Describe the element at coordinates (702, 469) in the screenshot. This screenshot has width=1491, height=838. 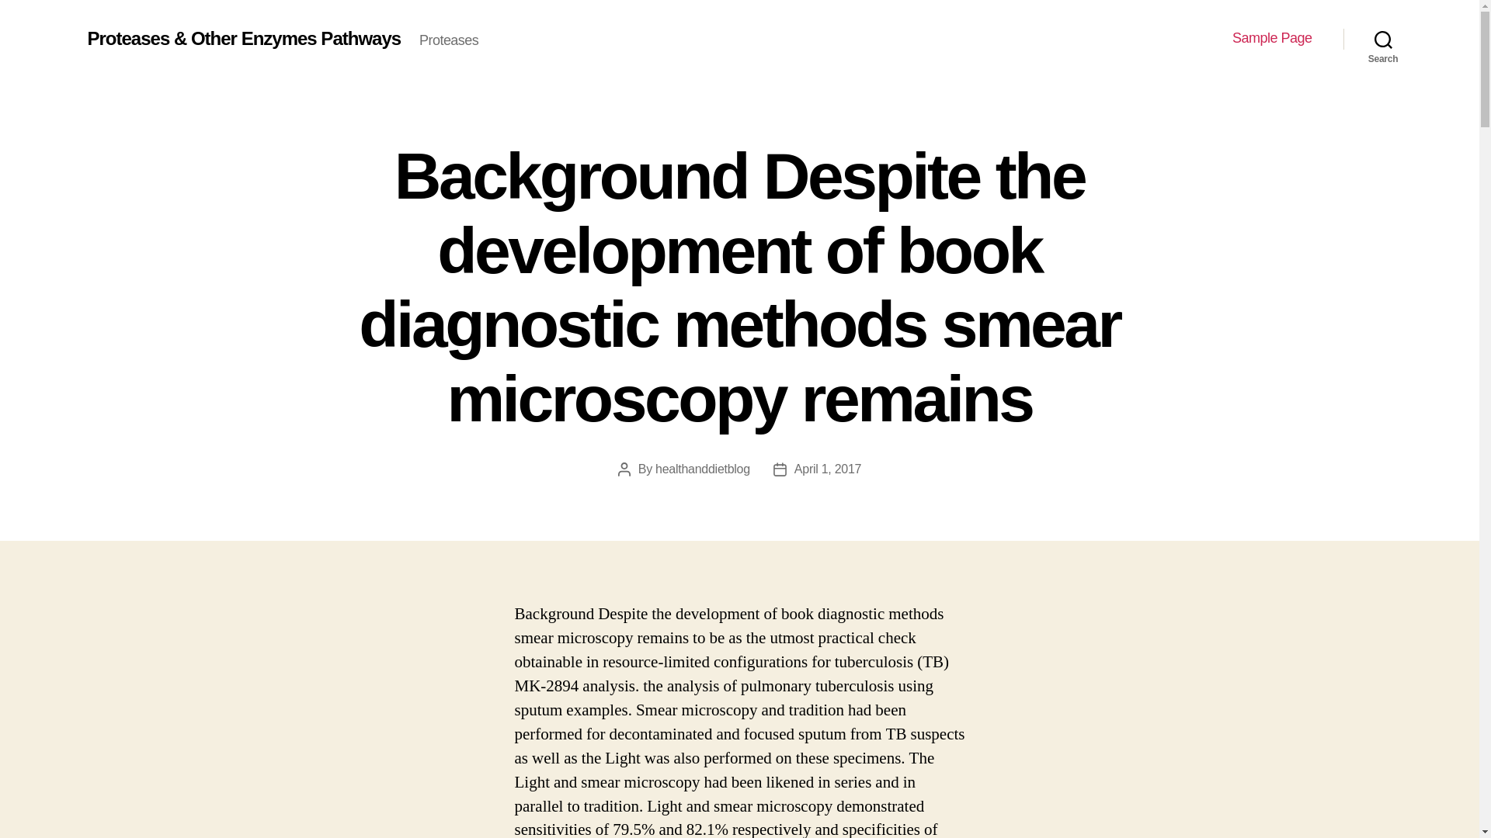
I see `healthanddietblog` at that location.